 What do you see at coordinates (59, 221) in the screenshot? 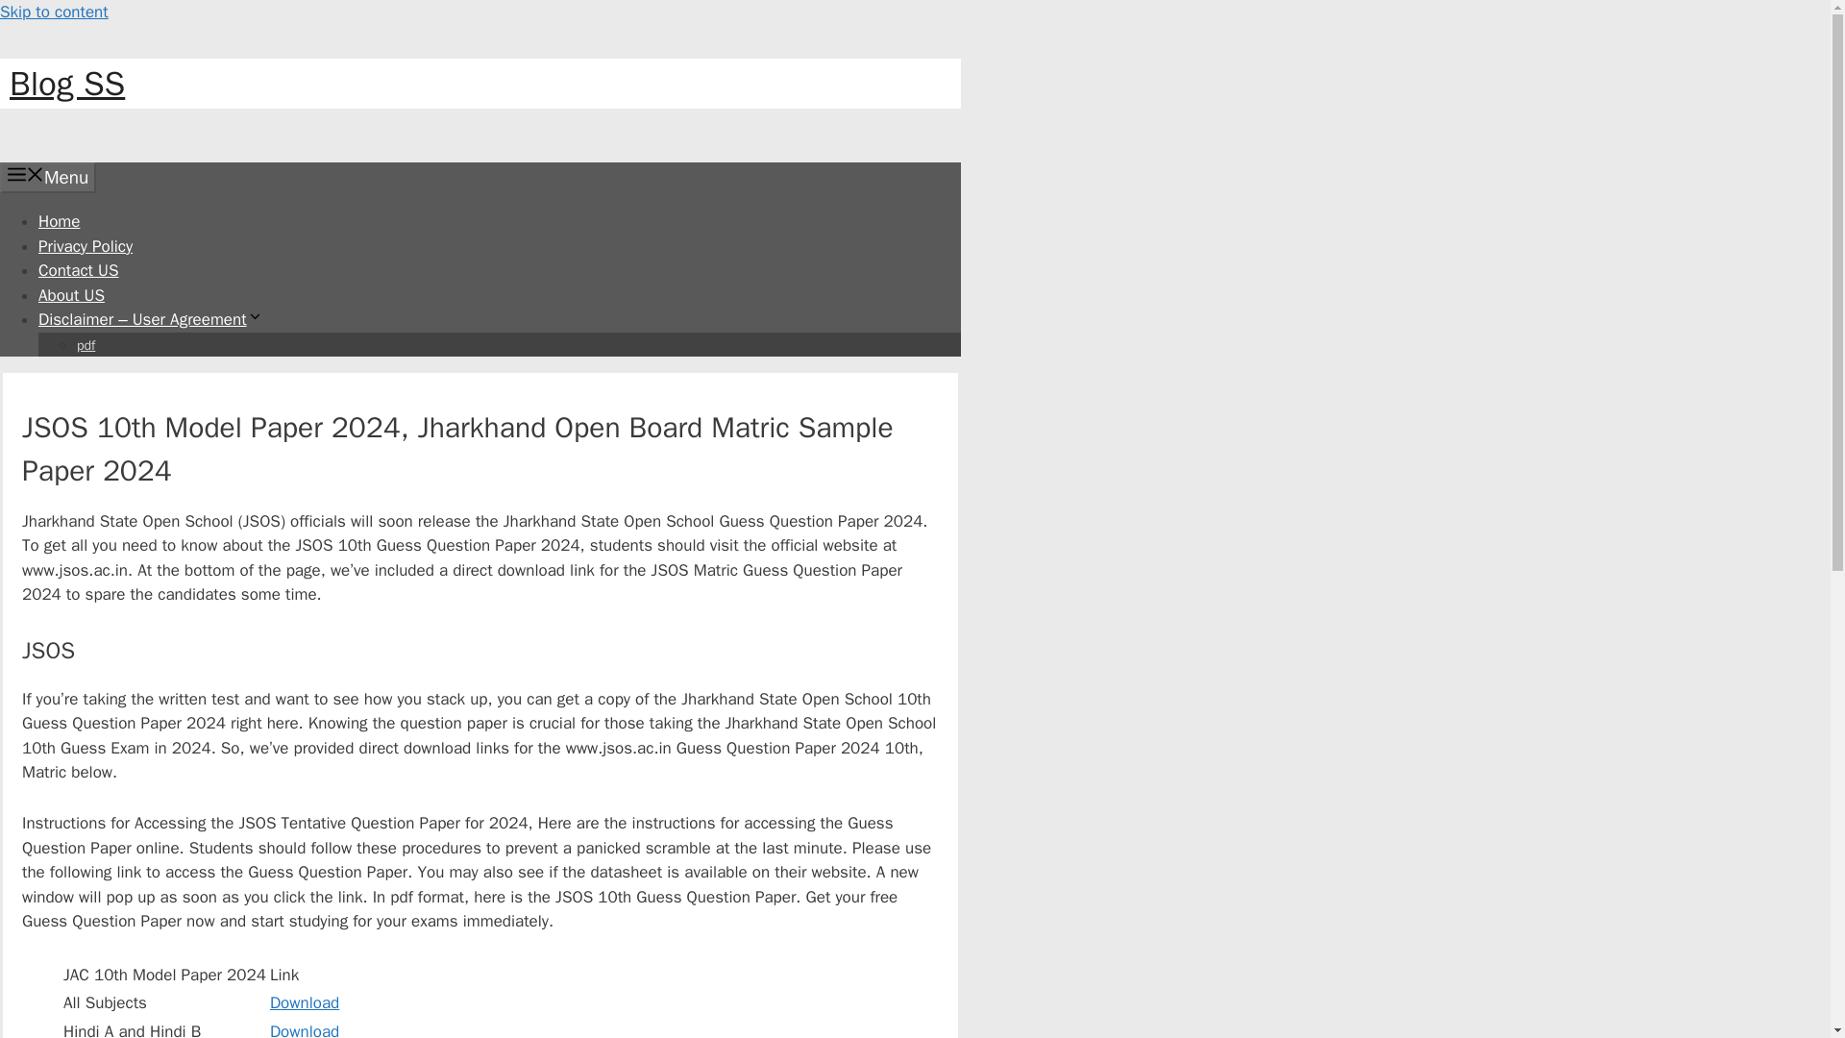
I see `Home` at bounding box center [59, 221].